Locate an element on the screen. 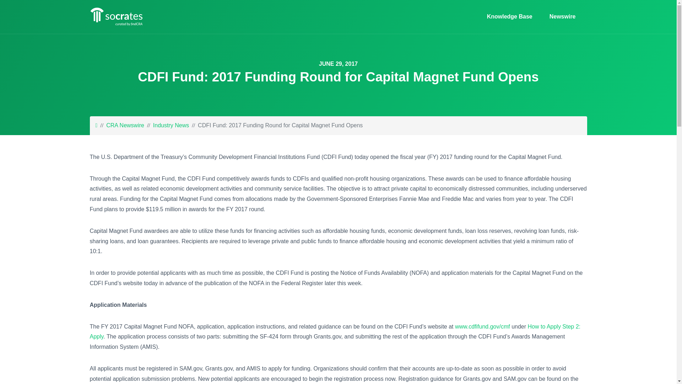  CRA Newswire is located at coordinates (125, 125).